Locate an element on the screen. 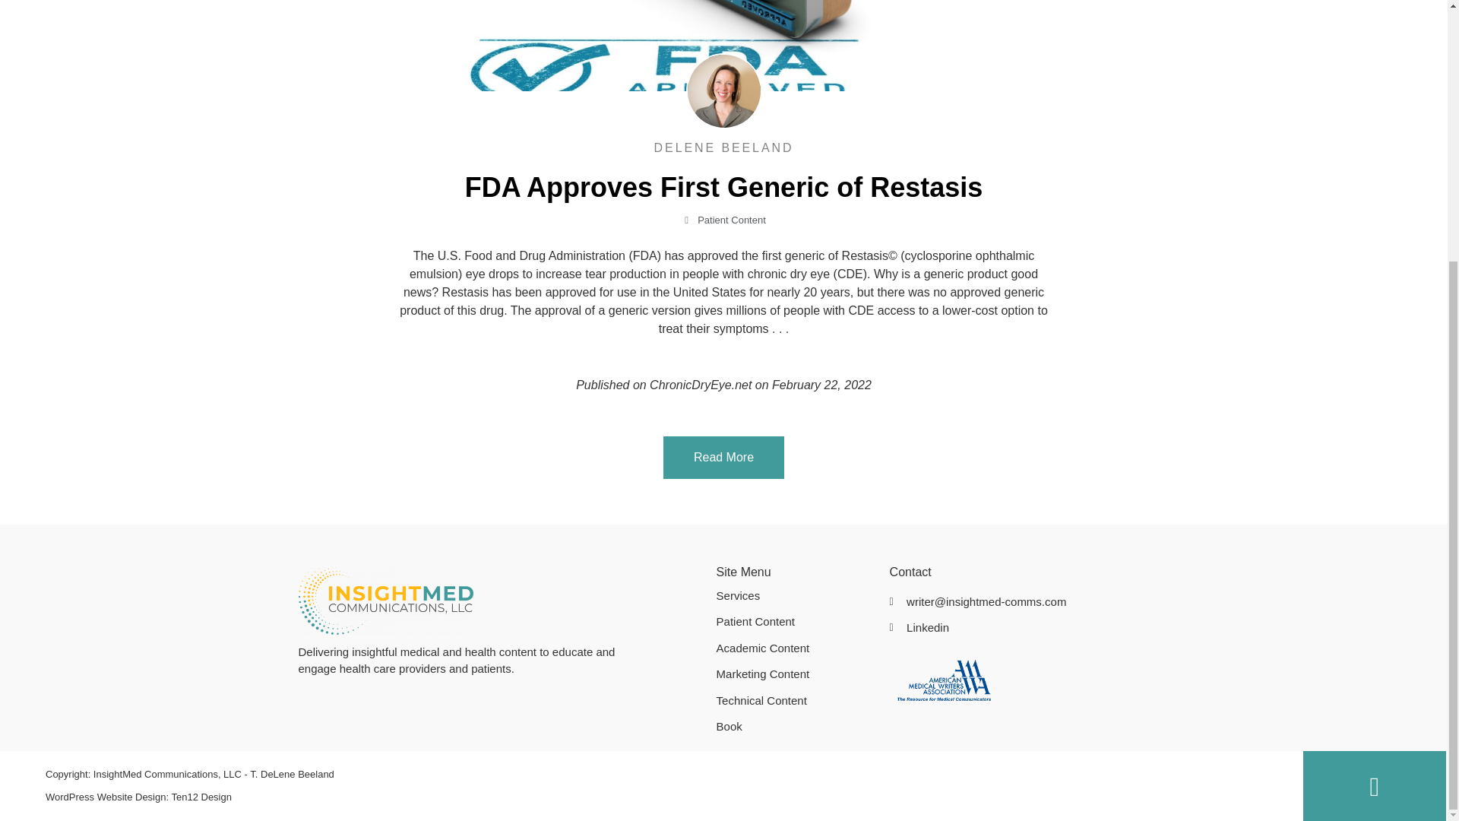  Linkedin is located at coordinates (1018, 628).